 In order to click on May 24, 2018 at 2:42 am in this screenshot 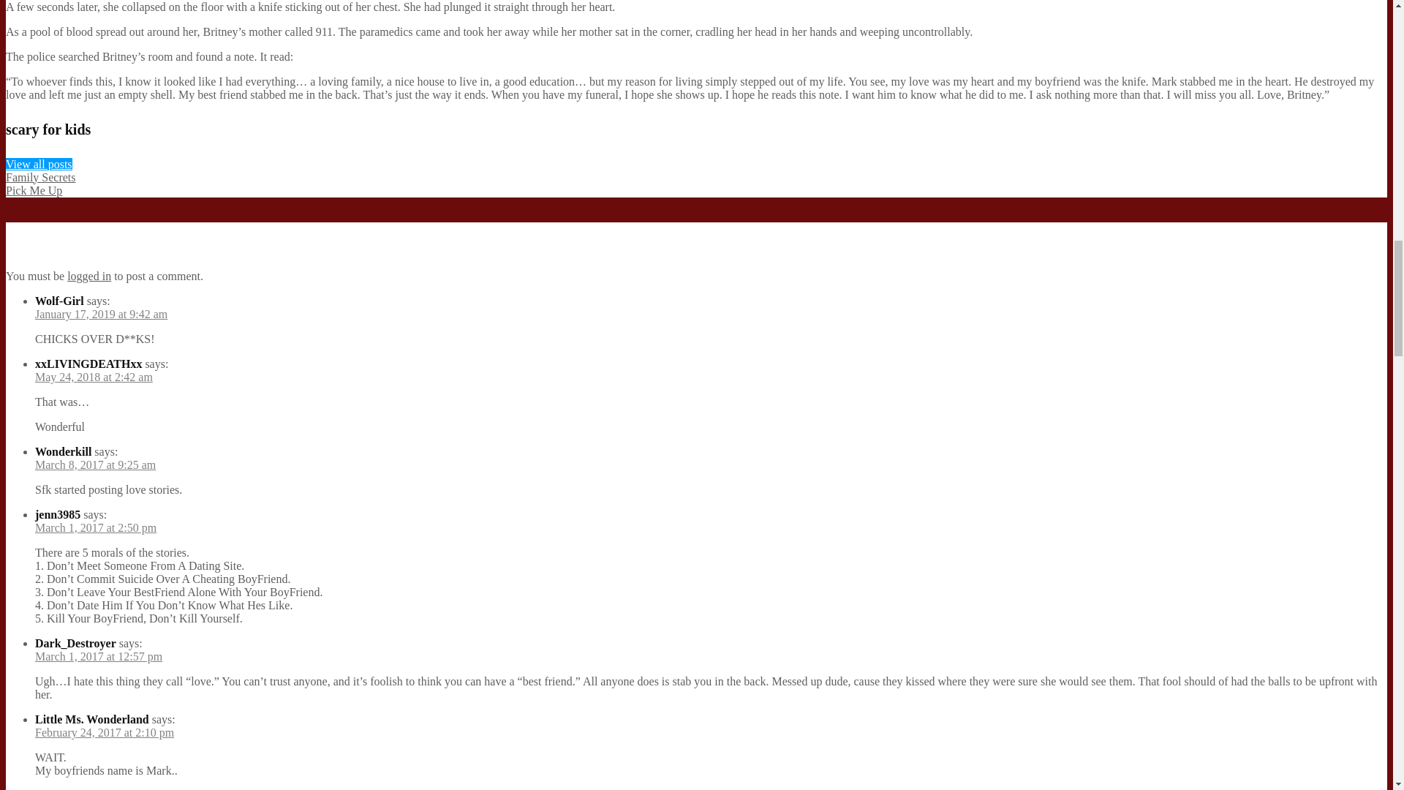, I will do `click(94, 376)`.